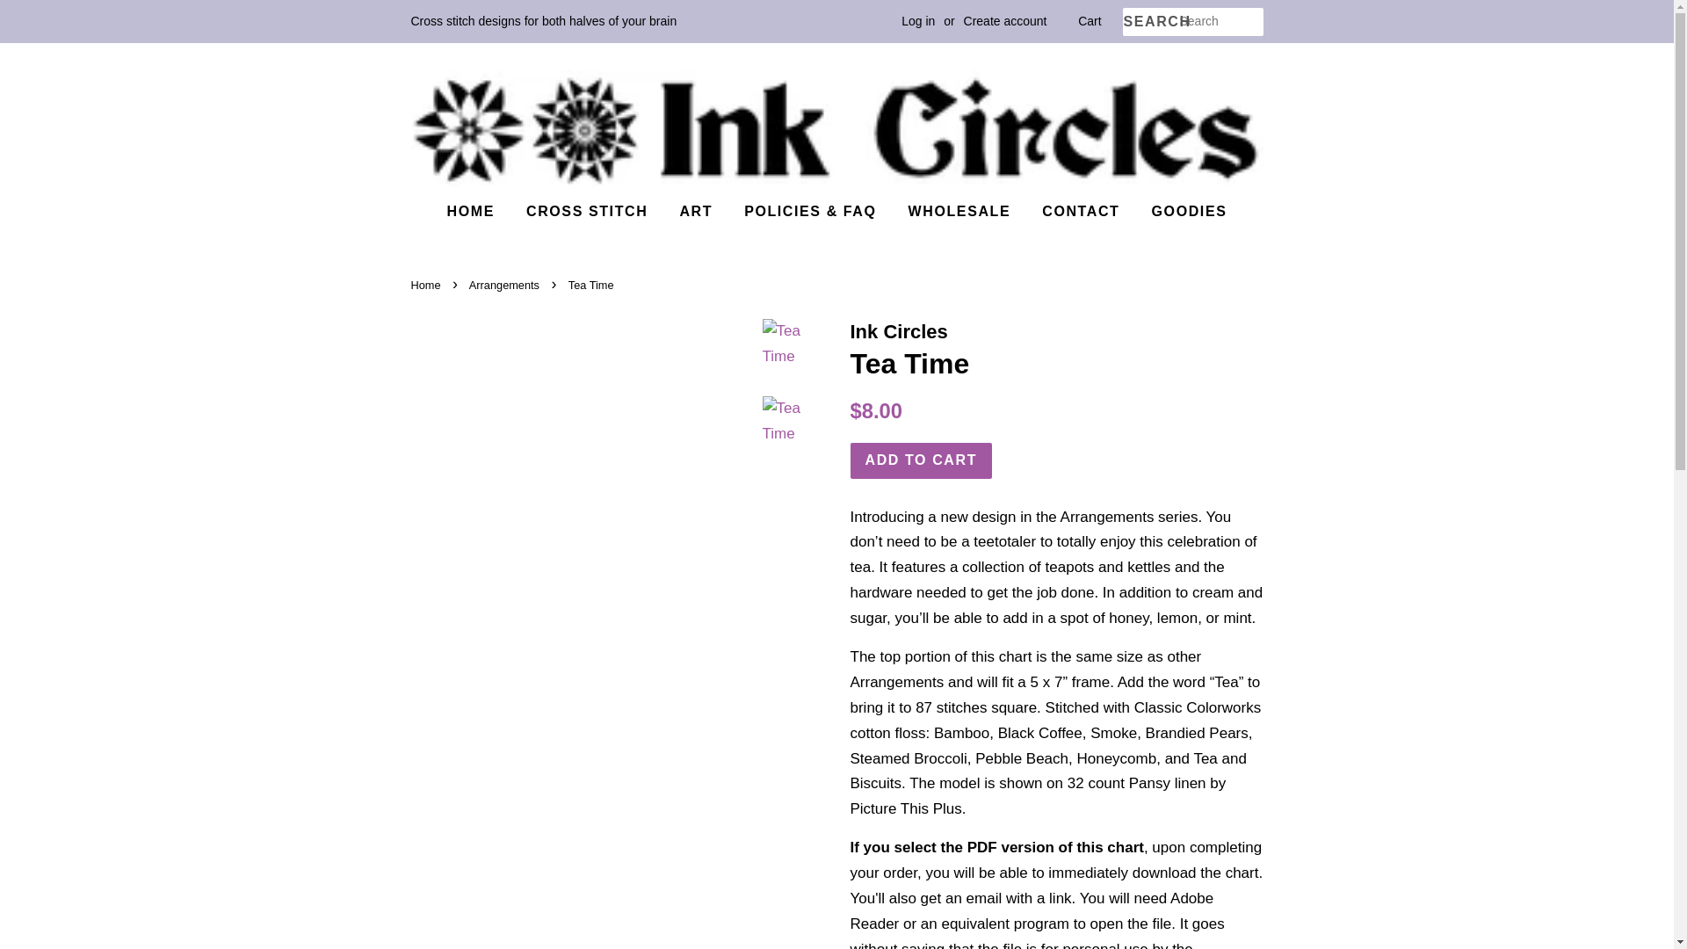  I want to click on Cart, so click(1090, 21).